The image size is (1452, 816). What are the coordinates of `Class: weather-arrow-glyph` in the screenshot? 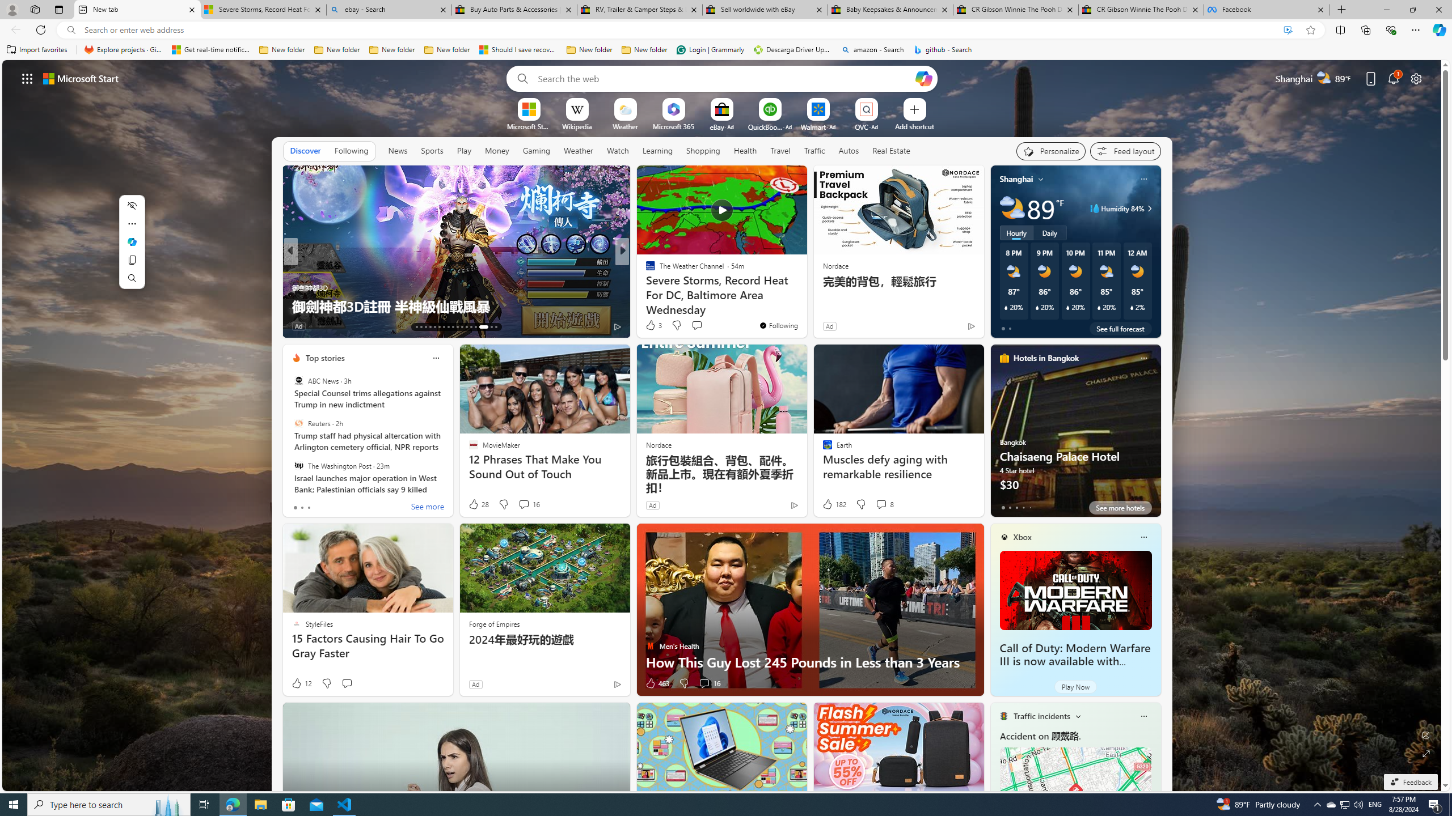 It's located at (1149, 209).